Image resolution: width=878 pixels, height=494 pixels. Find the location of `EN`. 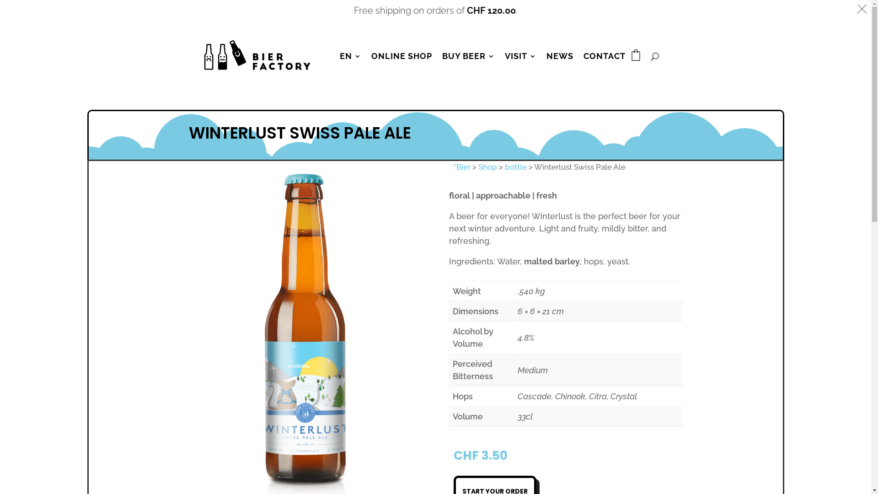

EN is located at coordinates (350, 56).